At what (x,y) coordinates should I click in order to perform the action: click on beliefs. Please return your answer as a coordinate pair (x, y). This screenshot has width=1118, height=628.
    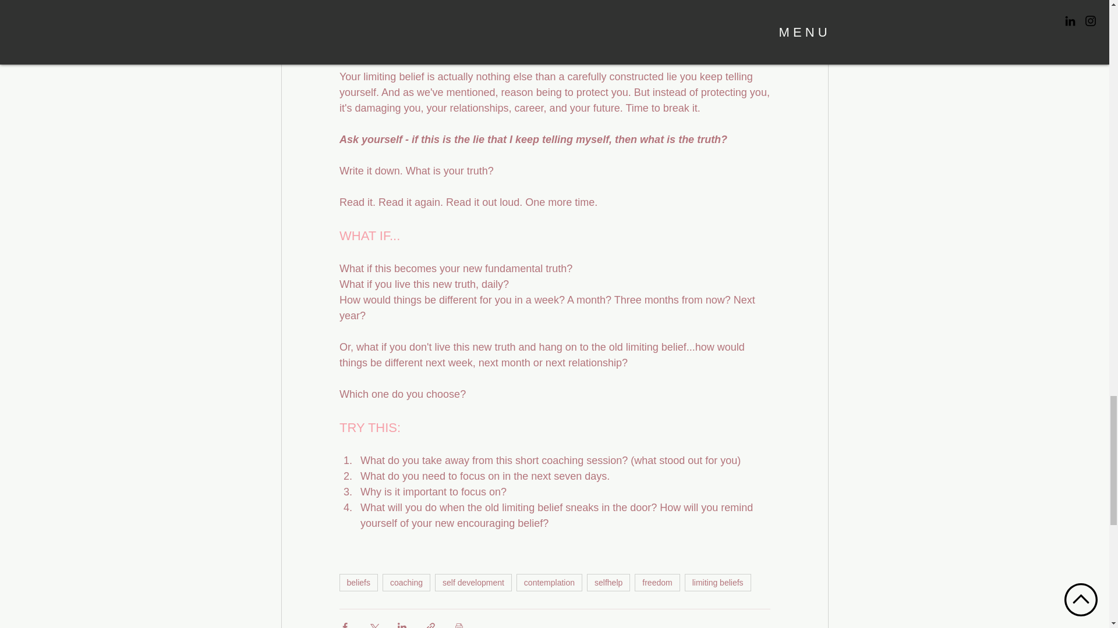
    Looking at the image, I should click on (358, 583).